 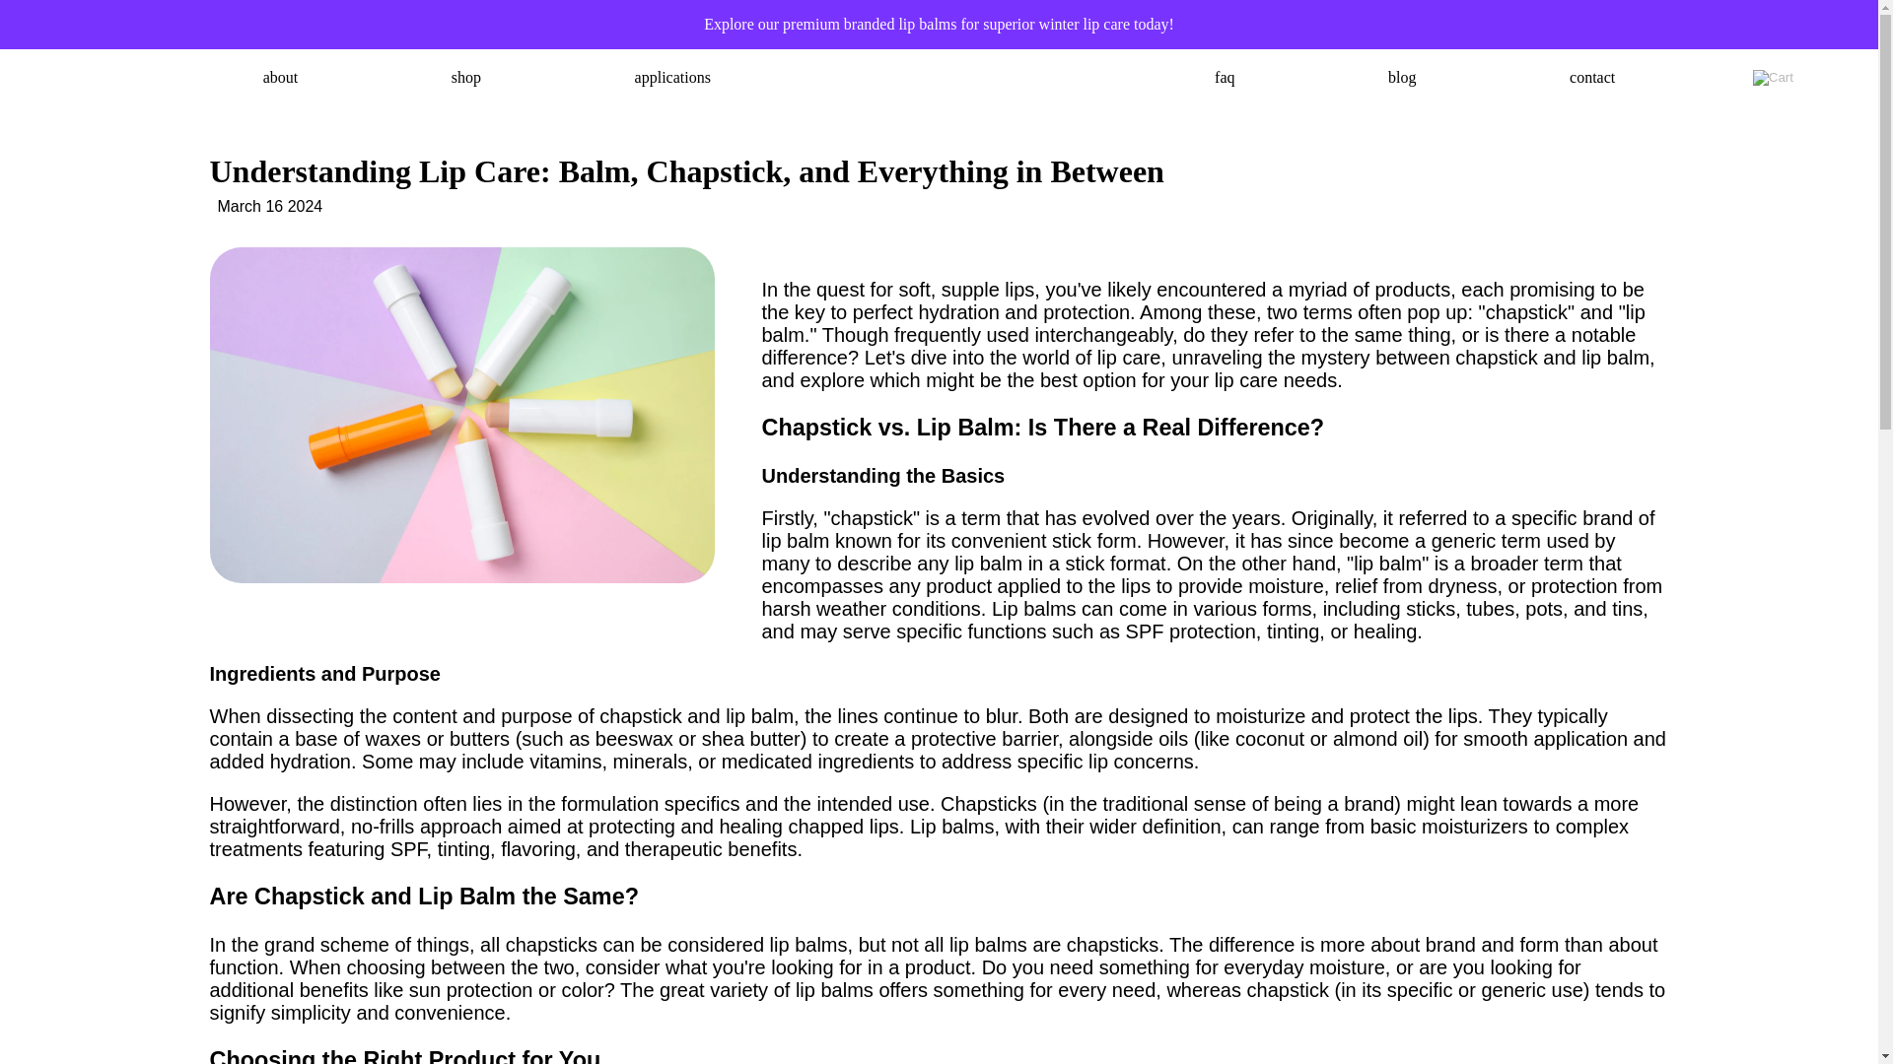 What do you see at coordinates (1591, 77) in the screenshot?
I see `contact` at bounding box center [1591, 77].